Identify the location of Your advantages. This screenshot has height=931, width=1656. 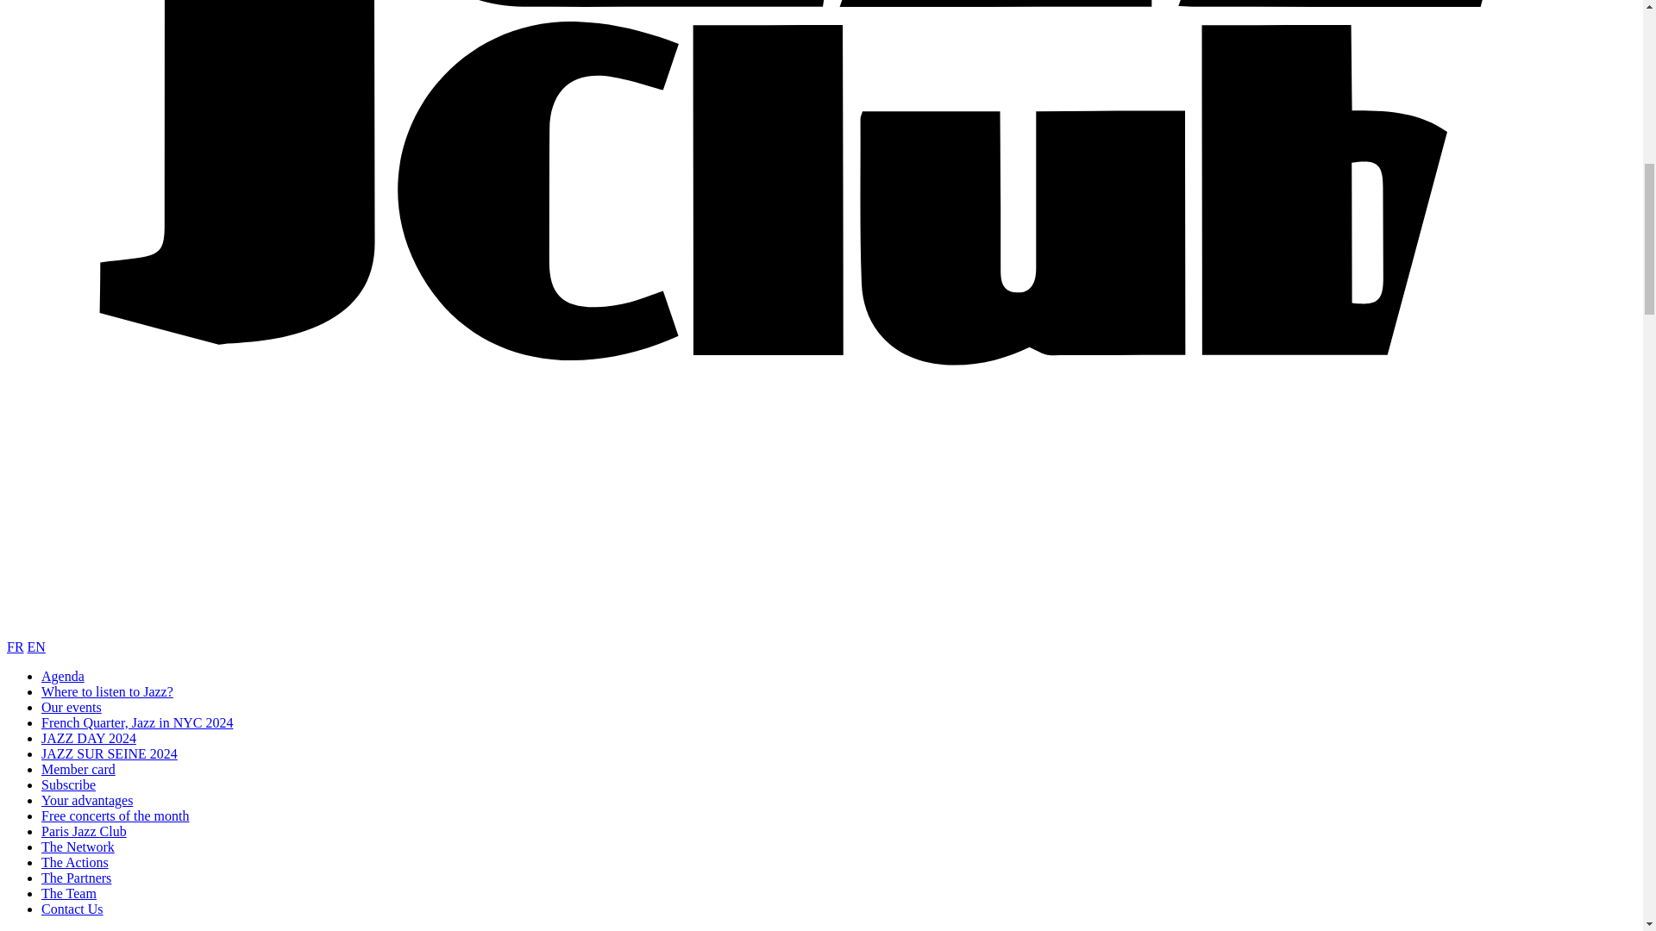
(86, 800).